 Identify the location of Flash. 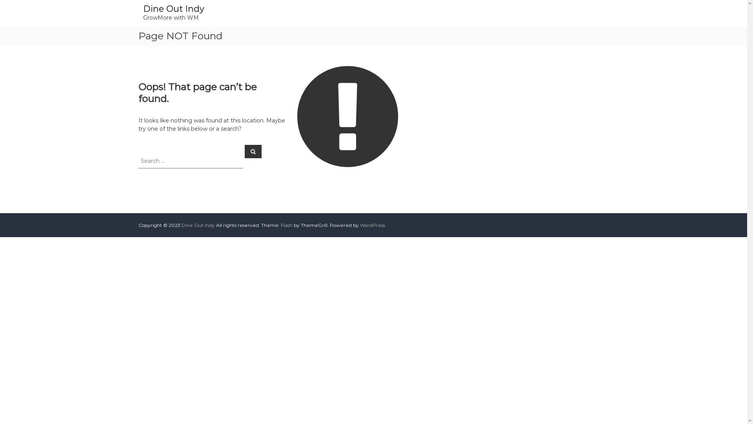
(287, 225).